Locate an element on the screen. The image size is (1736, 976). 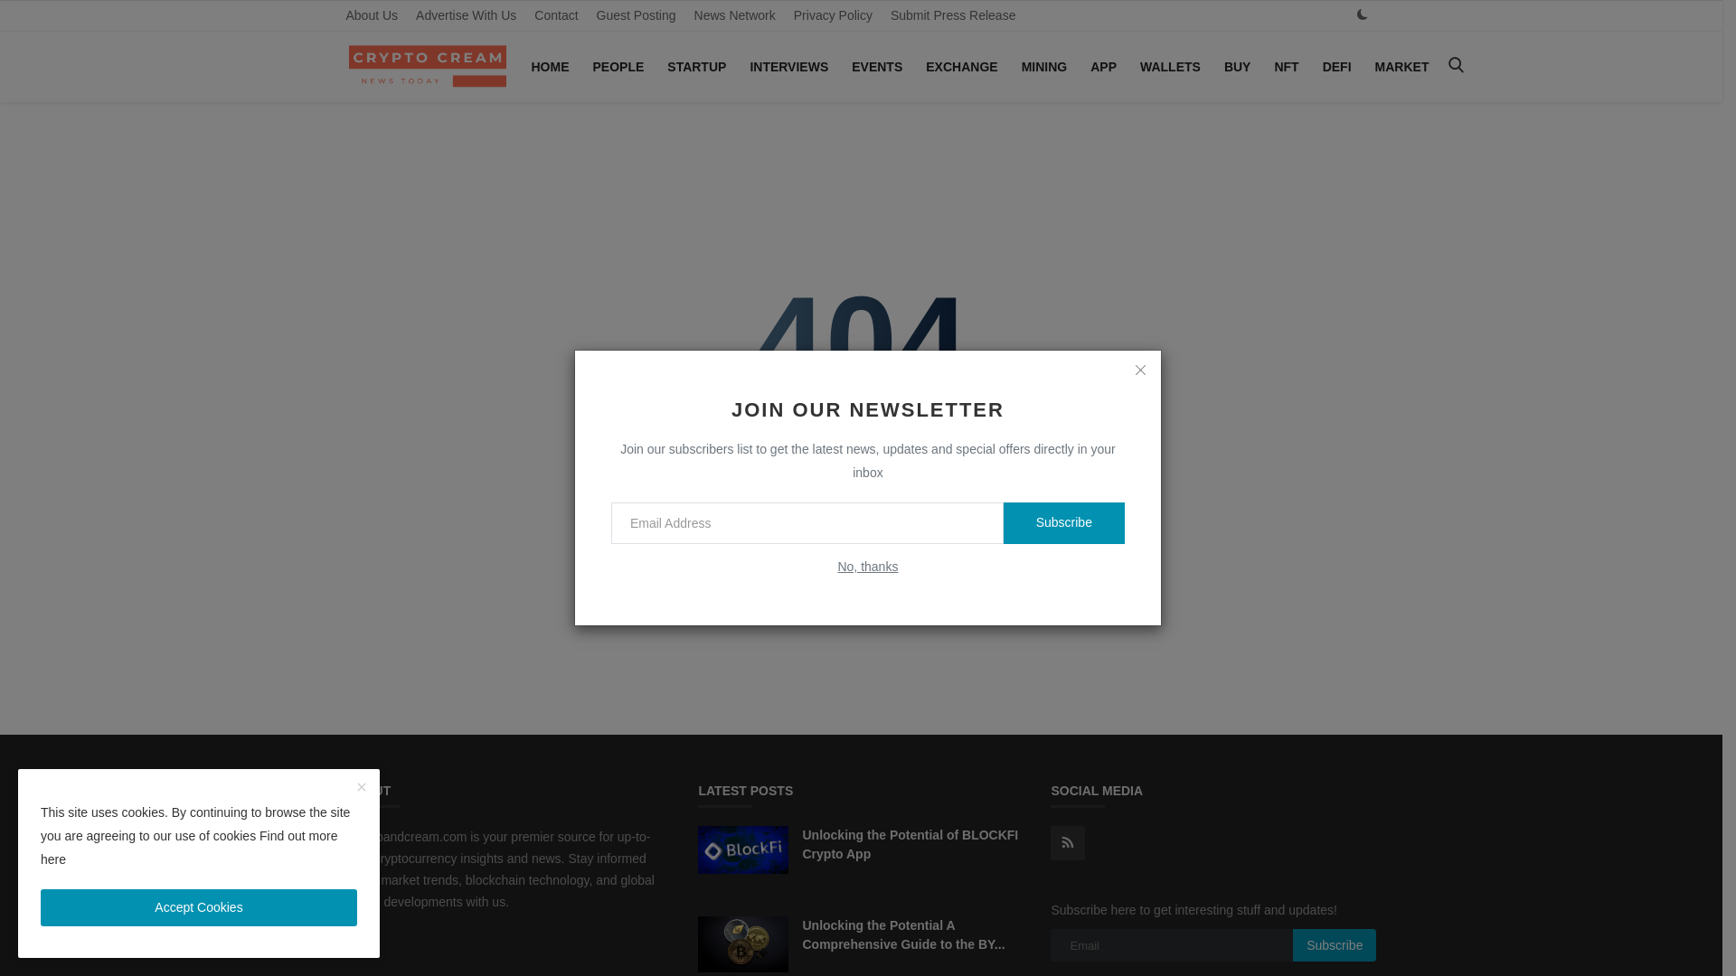
Advertise With Us is located at coordinates (466, 15).